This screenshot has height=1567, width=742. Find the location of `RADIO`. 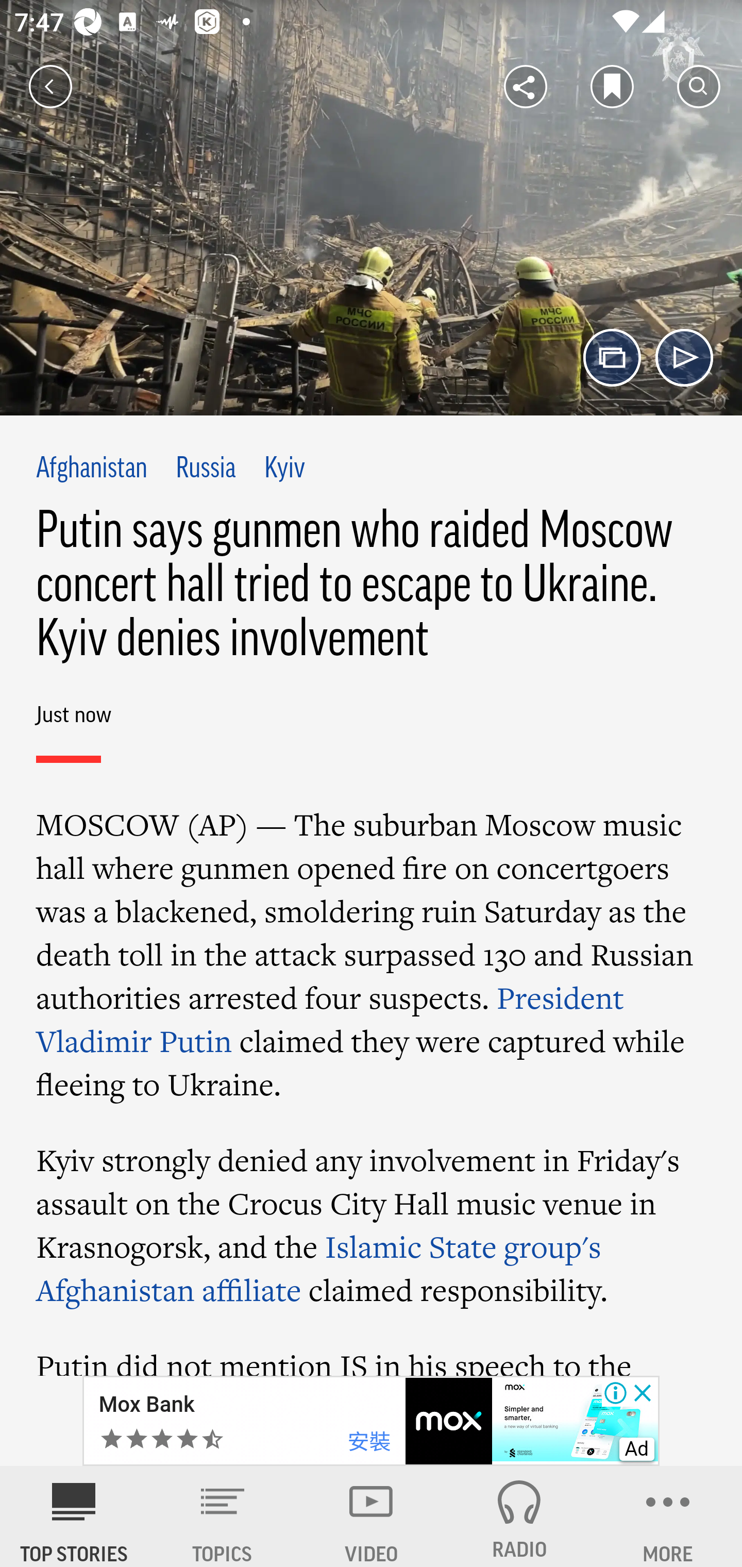

RADIO is located at coordinates (519, 1516).